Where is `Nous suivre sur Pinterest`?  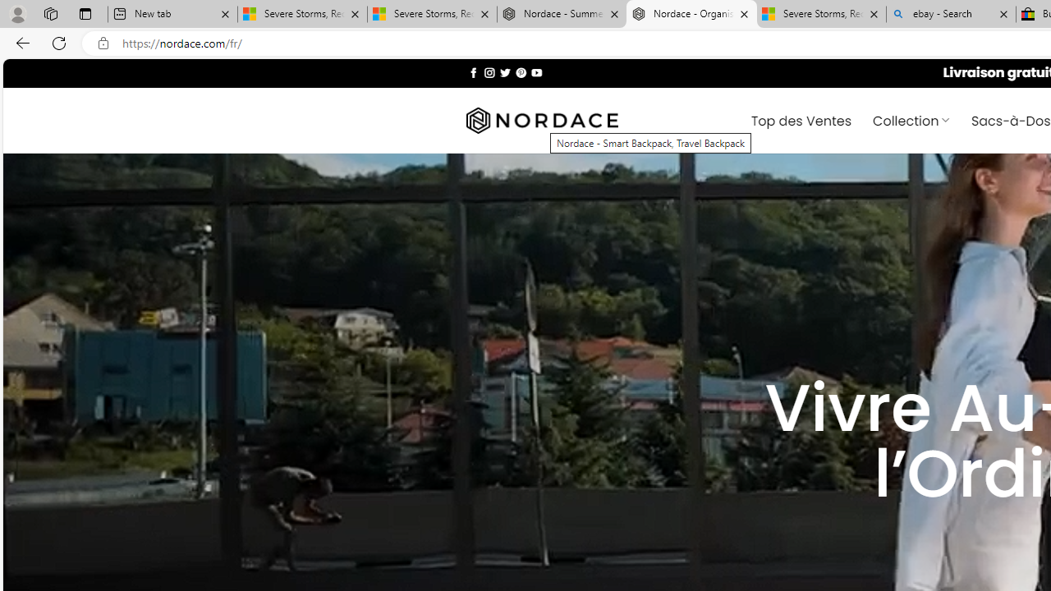 Nous suivre sur Pinterest is located at coordinates (521, 72).